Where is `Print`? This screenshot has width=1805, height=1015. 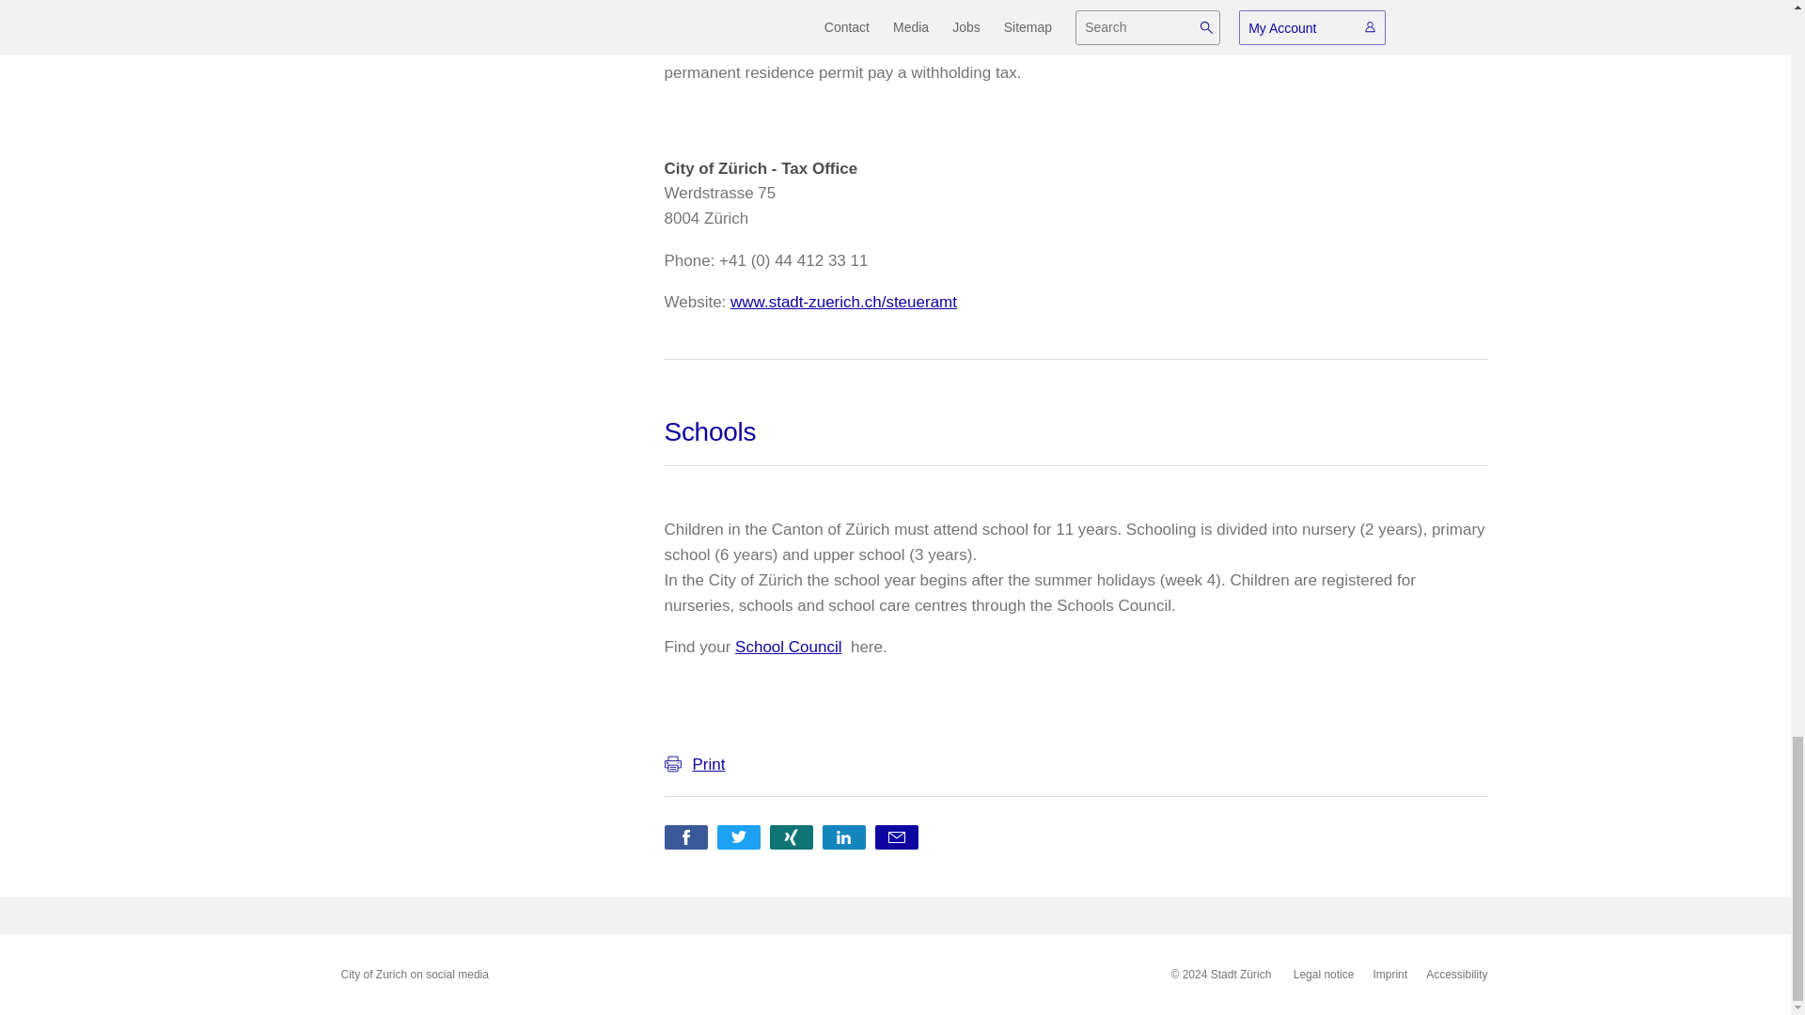
Print is located at coordinates (1075, 763).